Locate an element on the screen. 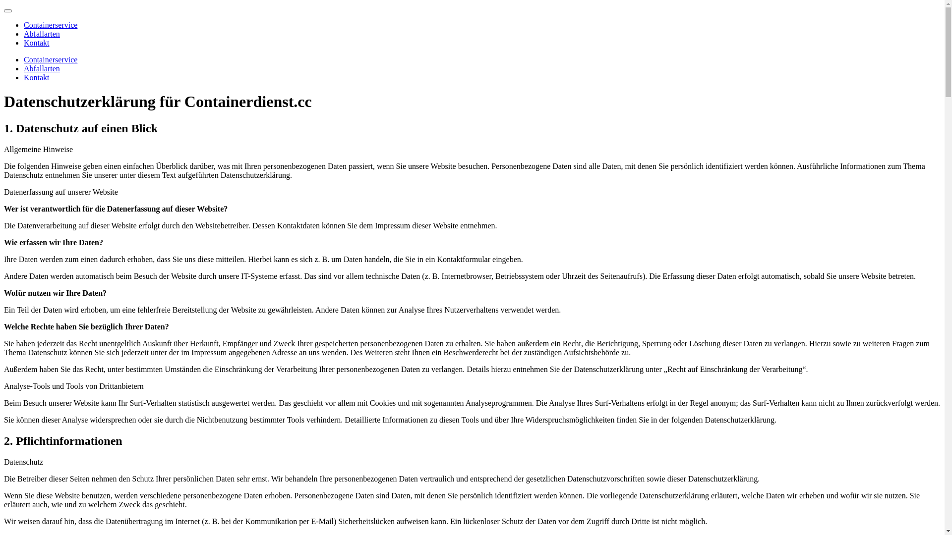  Abfallarten is located at coordinates (42, 68).